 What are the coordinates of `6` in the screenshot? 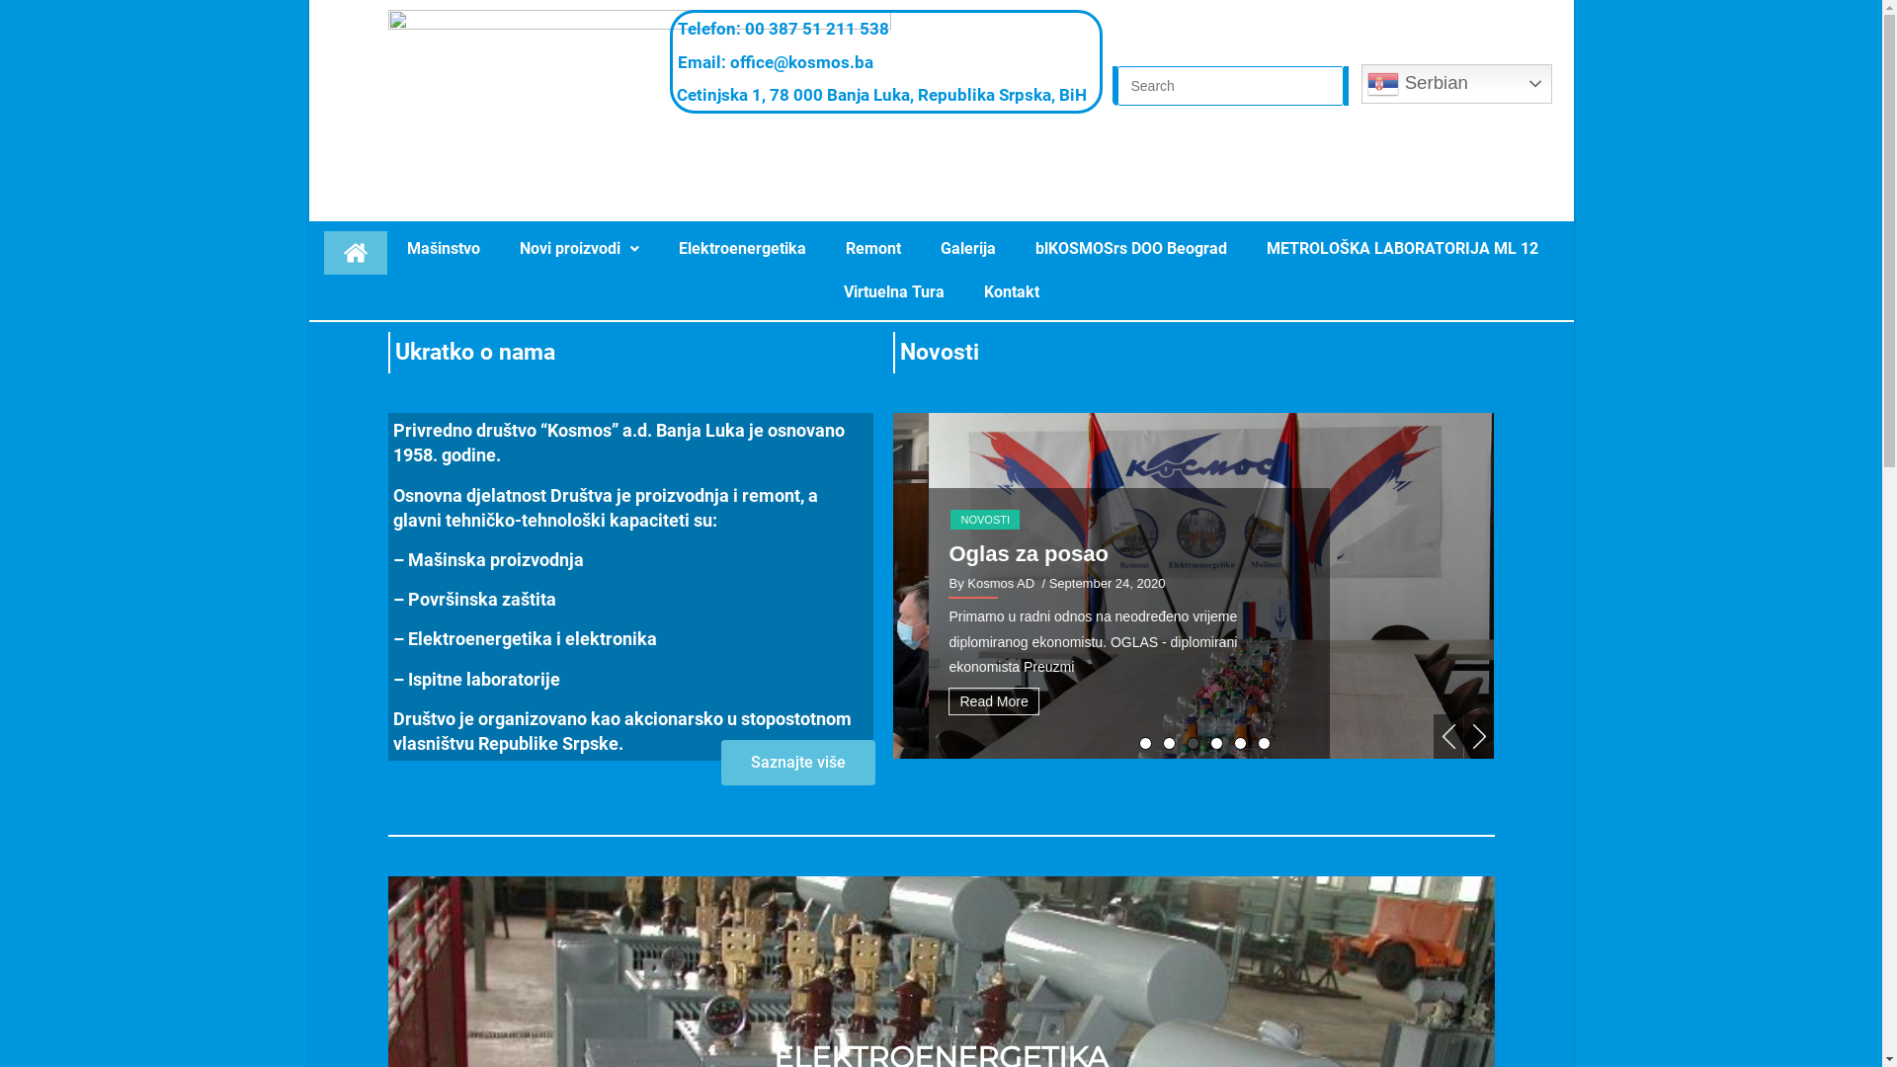 It's located at (1265, 743).